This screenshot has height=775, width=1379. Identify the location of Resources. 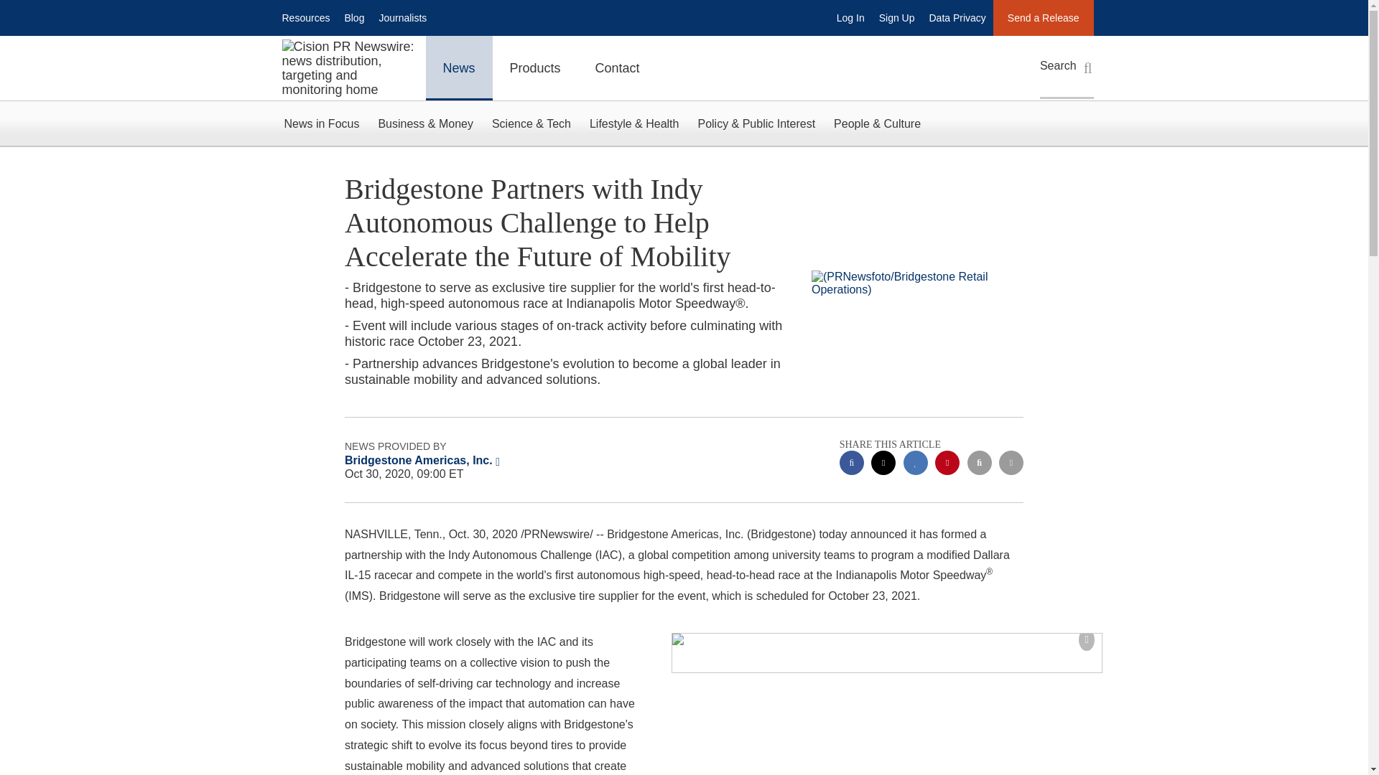
(305, 17).